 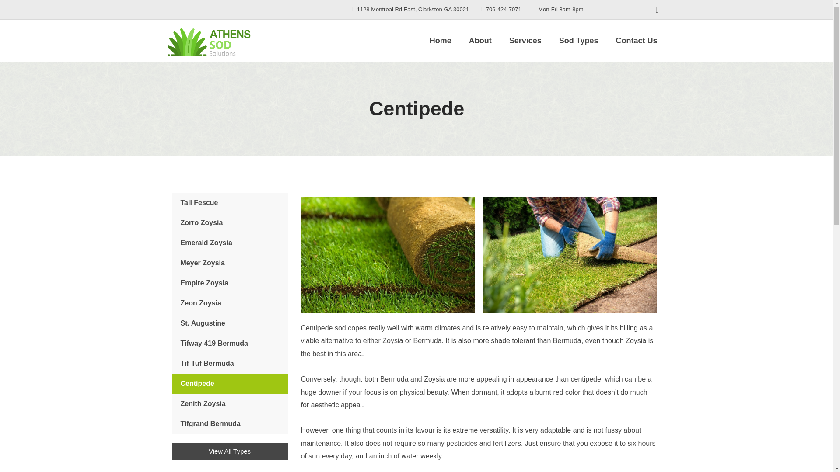 I want to click on Contact Us, so click(x=636, y=40).